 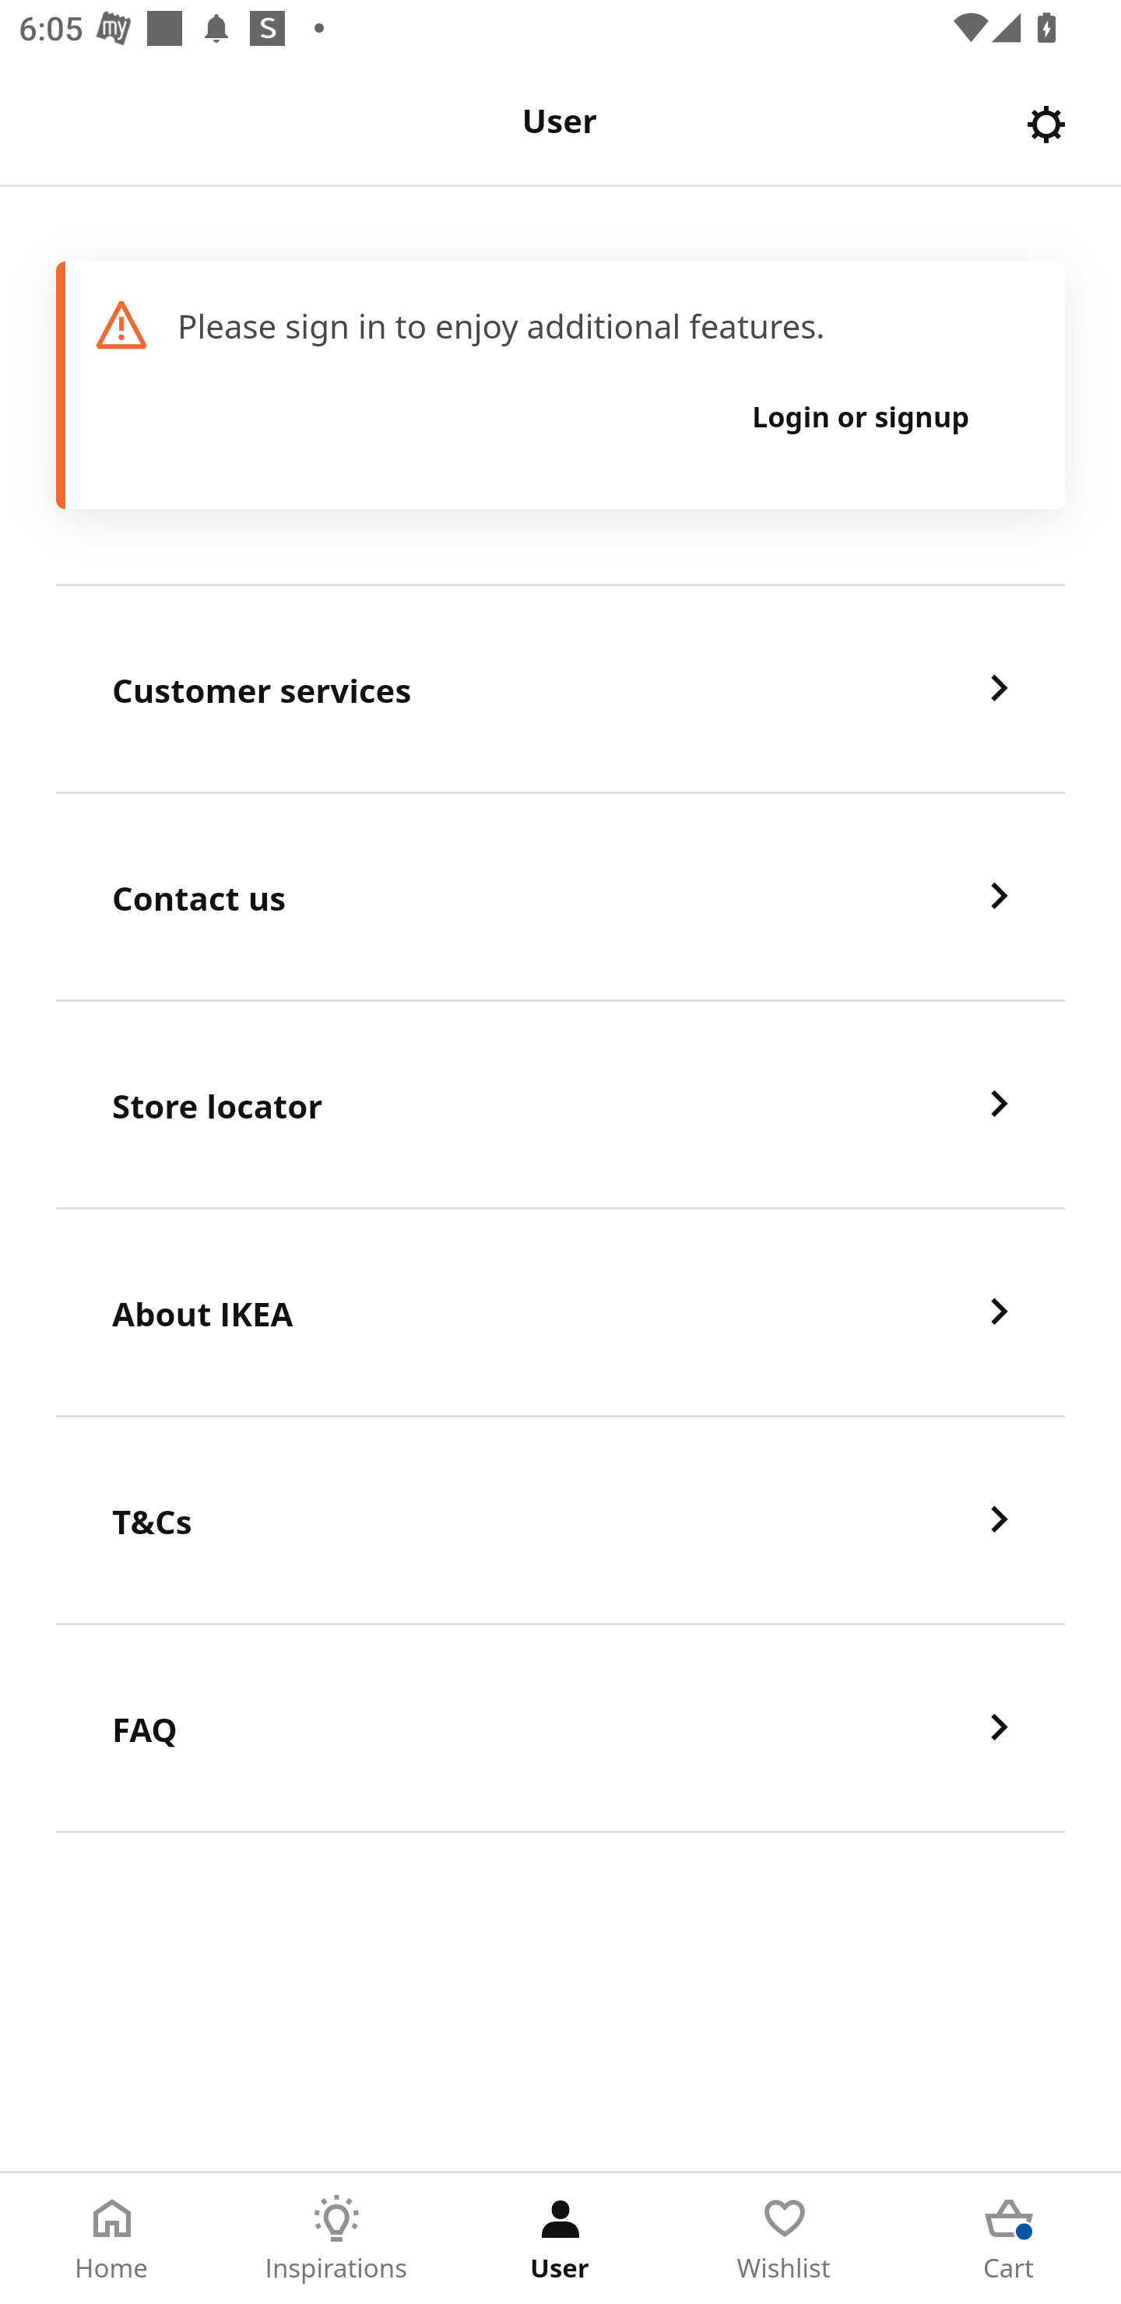 What do you see at coordinates (560, 1729) in the screenshot?
I see `FAQ` at bounding box center [560, 1729].